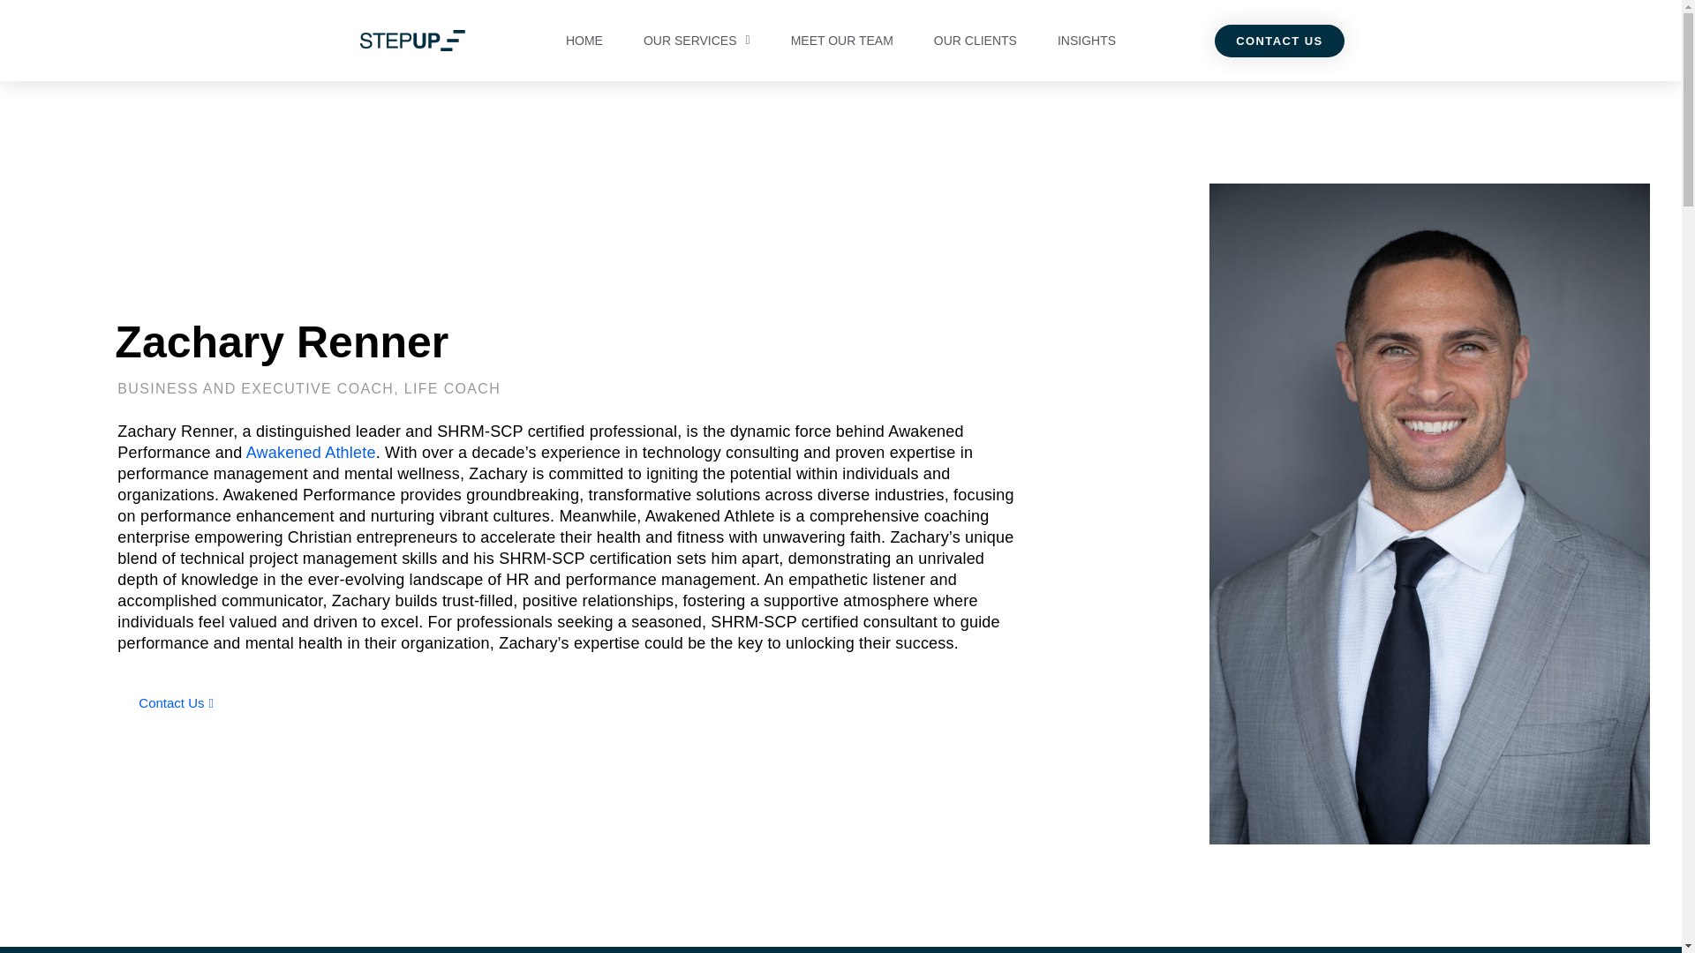 This screenshot has height=953, width=1695. I want to click on HOME, so click(584, 41).